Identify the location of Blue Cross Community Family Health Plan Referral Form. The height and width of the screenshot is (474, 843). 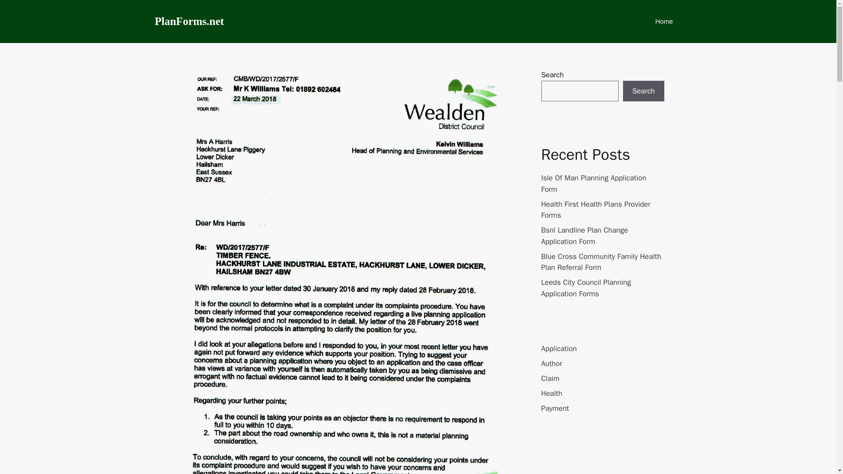
(601, 262).